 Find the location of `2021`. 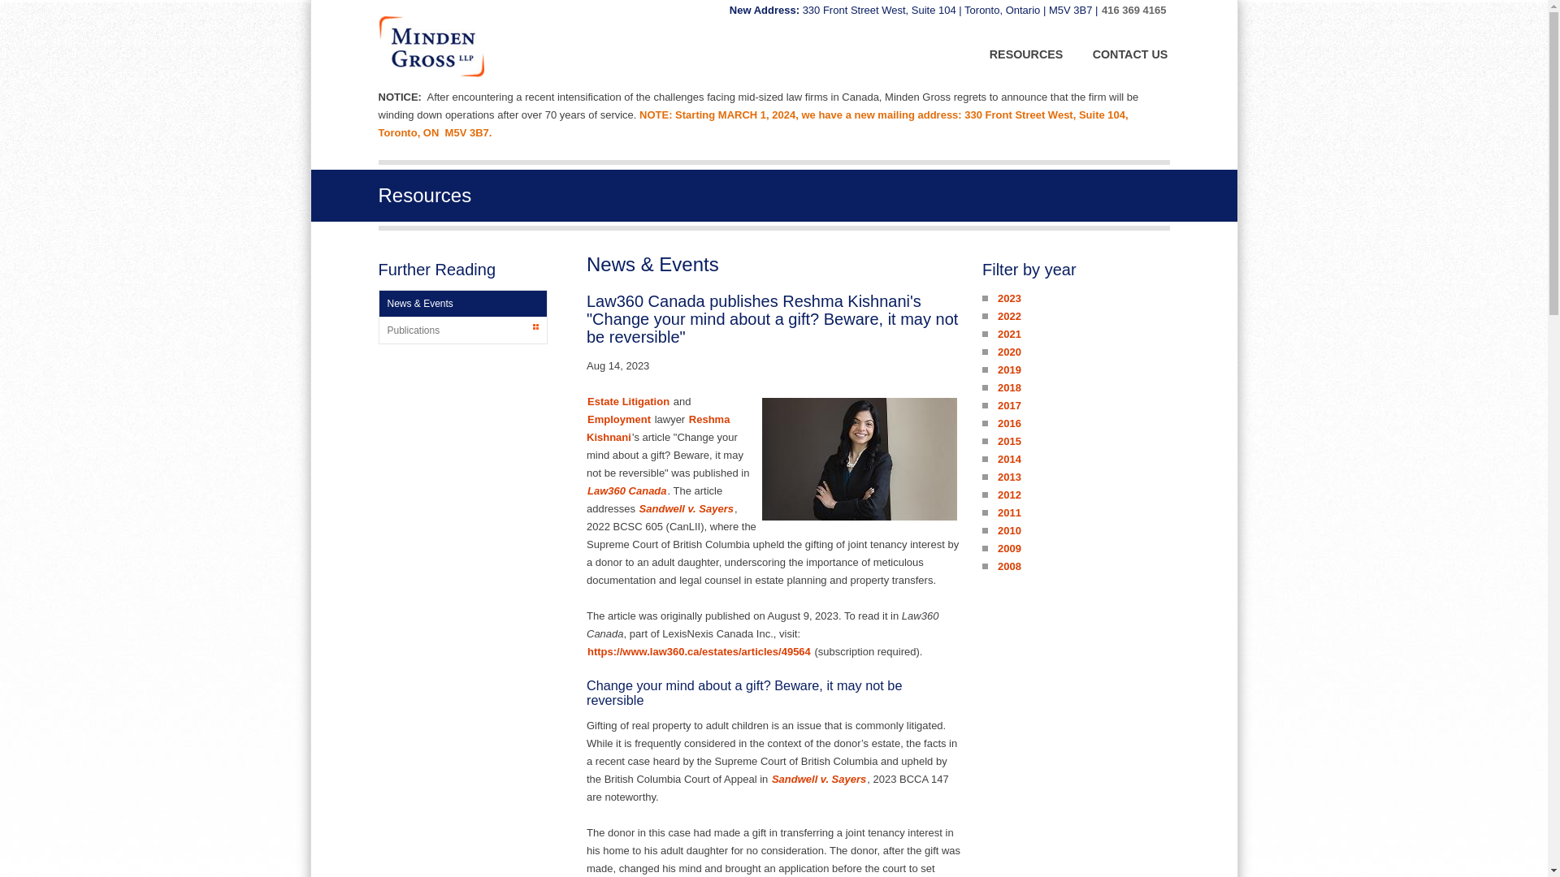

2021 is located at coordinates (1009, 334).